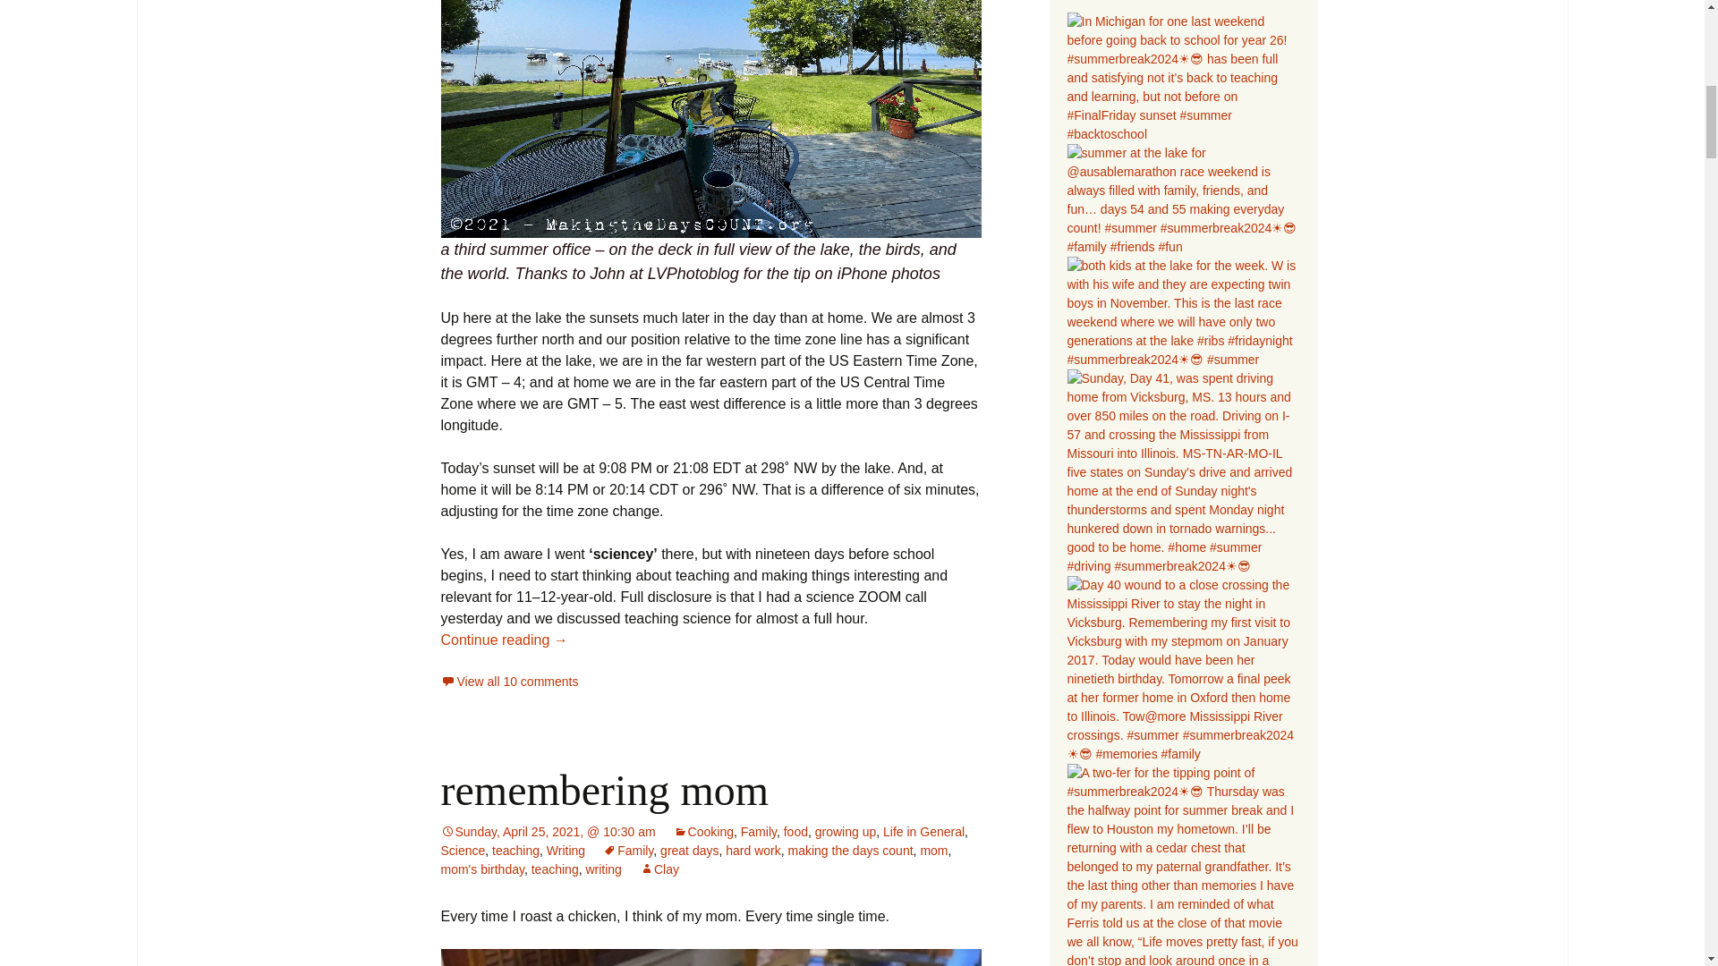  I want to click on remembering mom, so click(603, 791).